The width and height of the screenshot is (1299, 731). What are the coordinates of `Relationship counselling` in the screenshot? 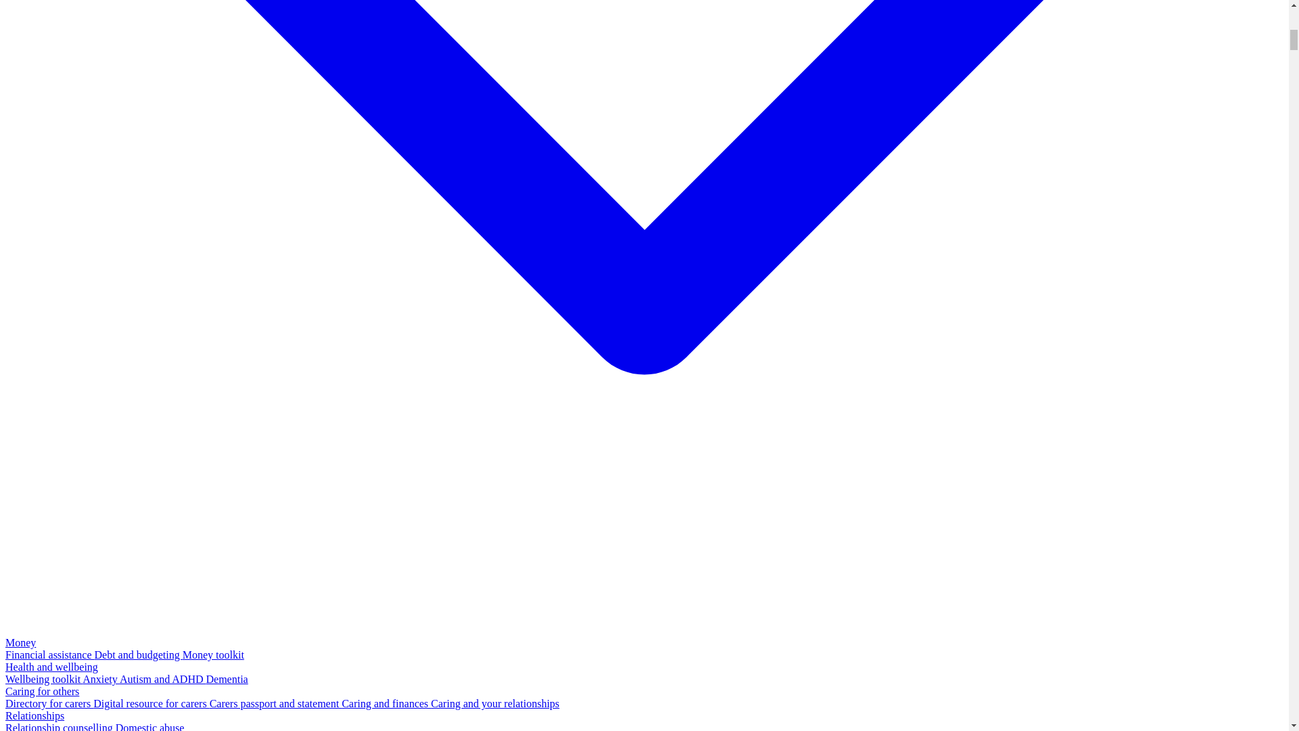 It's located at (60, 727).